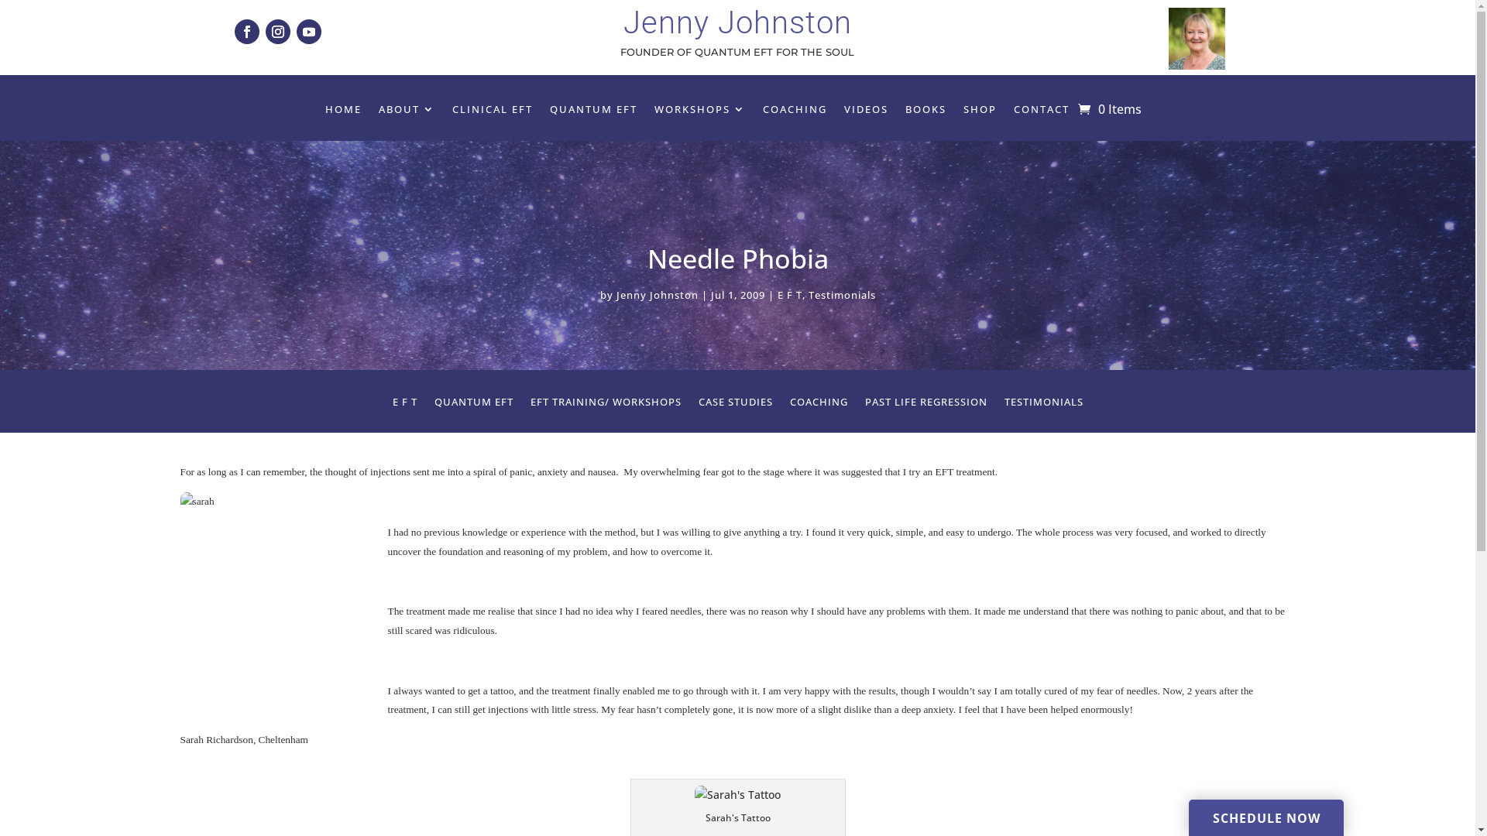 This screenshot has height=836, width=1487. What do you see at coordinates (493, 111) in the screenshot?
I see `CLINICAL EFT` at bounding box center [493, 111].